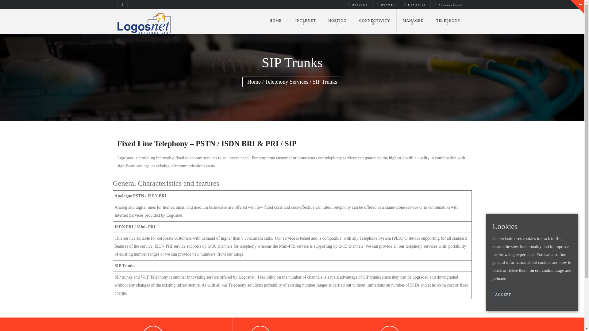 The width and height of the screenshot is (589, 331). What do you see at coordinates (415, 4) in the screenshot?
I see `Contact us` at bounding box center [415, 4].